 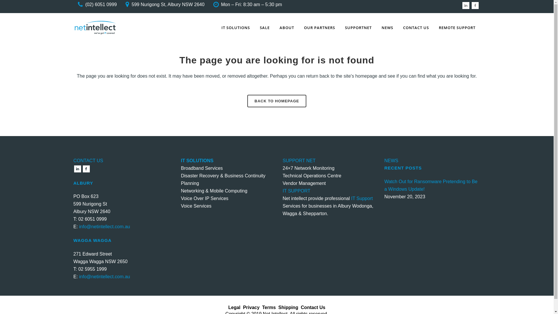 What do you see at coordinates (223, 180) in the screenshot?
I see `Disaster Recovery & Business Continuity Planning` at bounding box center [223, 180].